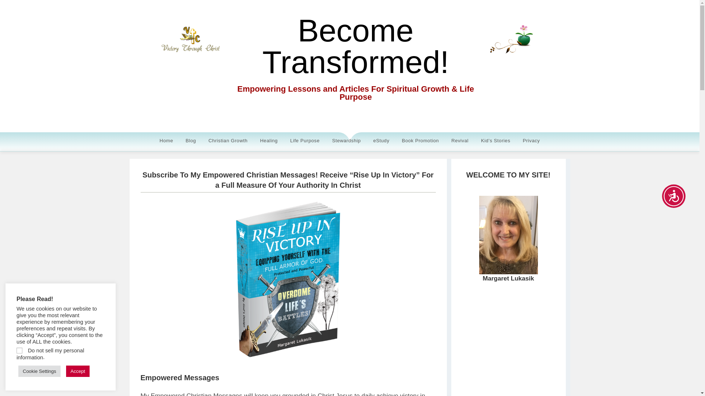 The width and height of the screenshot is (705, 396). I want to click on Blog, so click(190, 141).